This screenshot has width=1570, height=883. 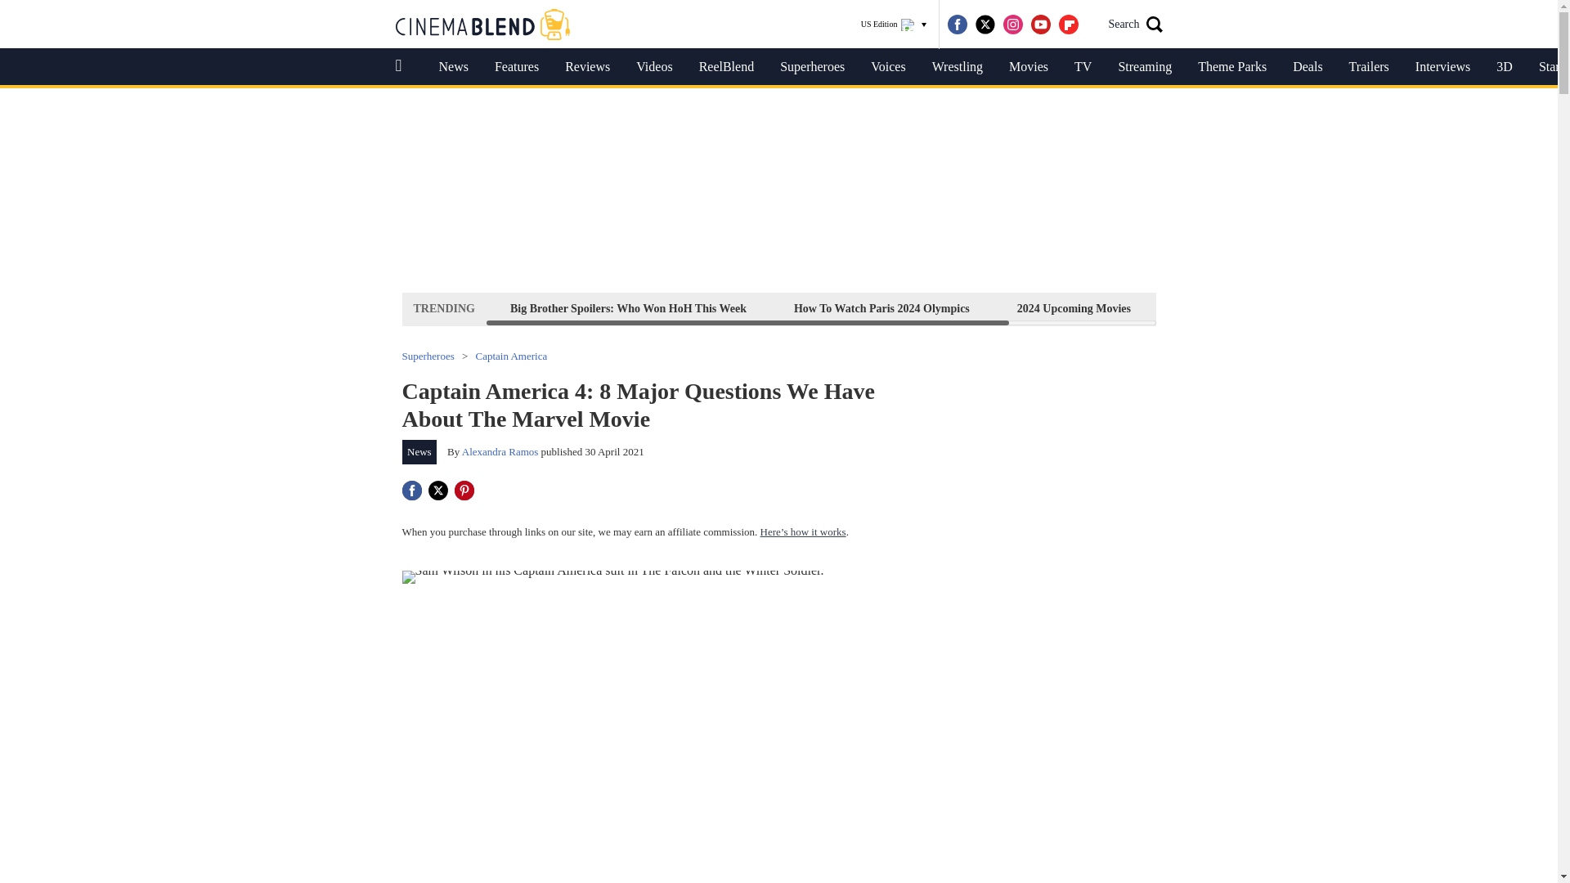 What do you see at coordinates (1505, 67) in the screenshot?
I see `3D` at bounding box center [1505, 67].